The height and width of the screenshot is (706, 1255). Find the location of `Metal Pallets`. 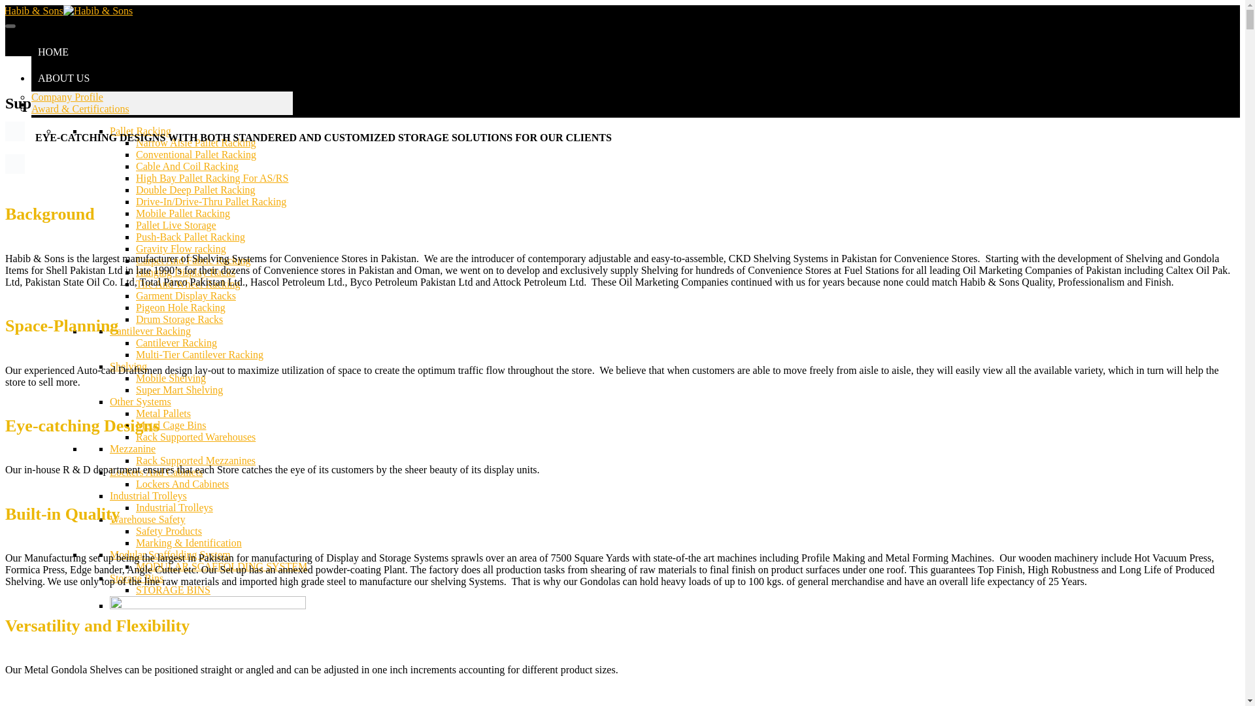

Metal Pallets is located at coordinates (163, 413).